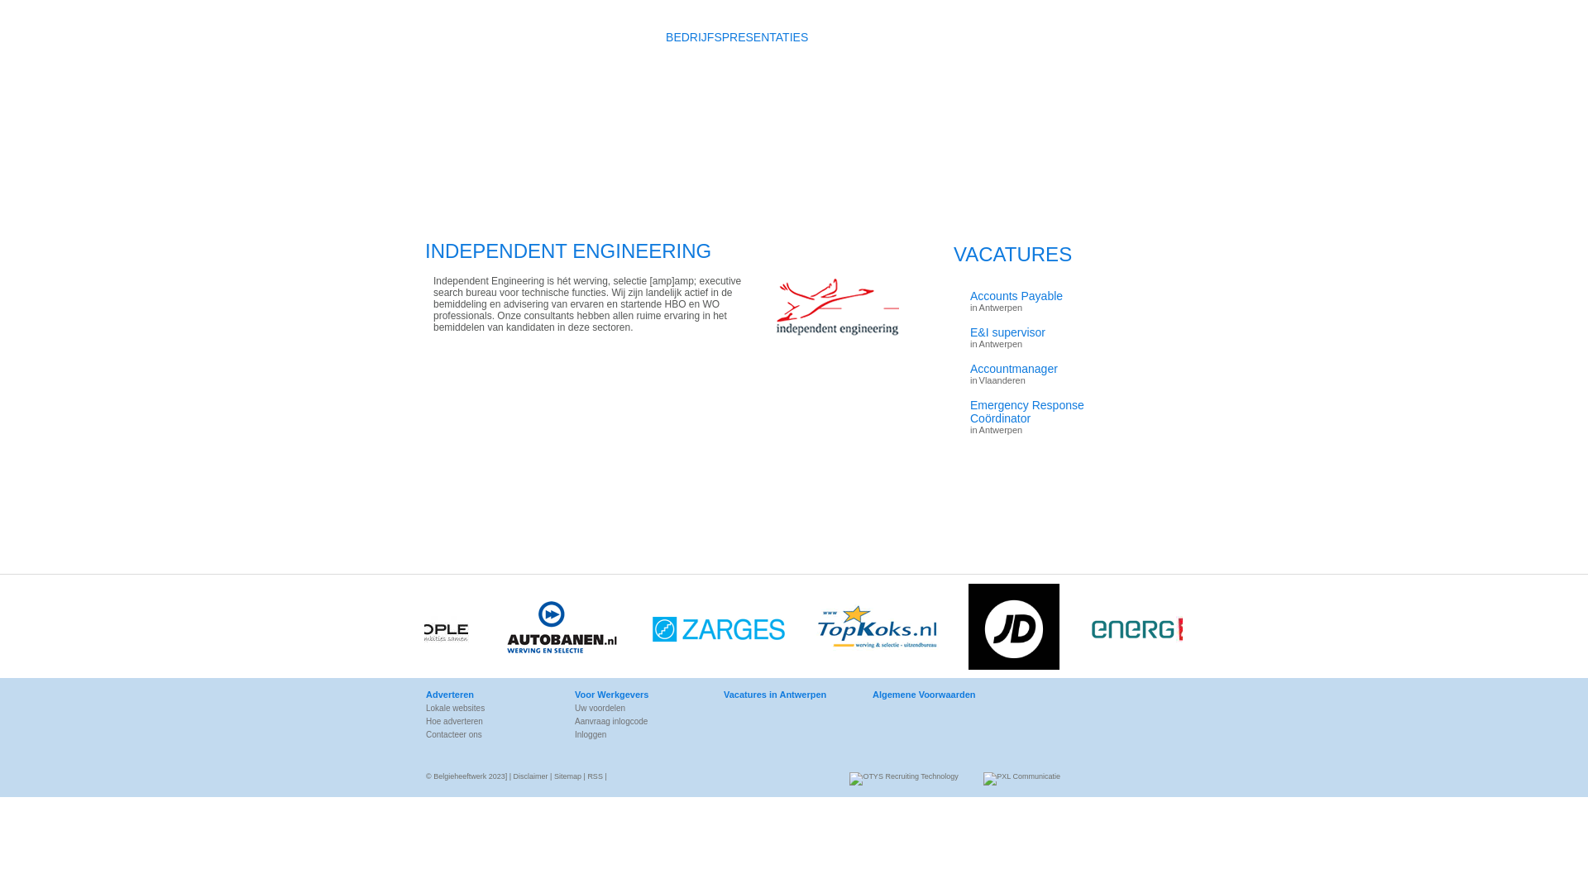  Describe the element at coordinates (1162, 629) in the screenshot. I see `KWH-People` at that location.